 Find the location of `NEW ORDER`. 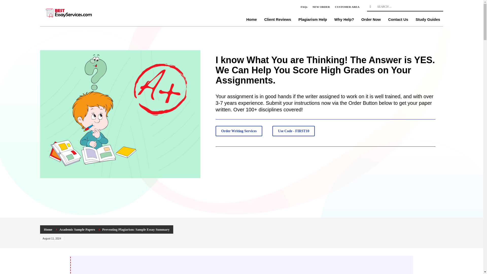

NEW ORDER is located at coordinates (321, 7).